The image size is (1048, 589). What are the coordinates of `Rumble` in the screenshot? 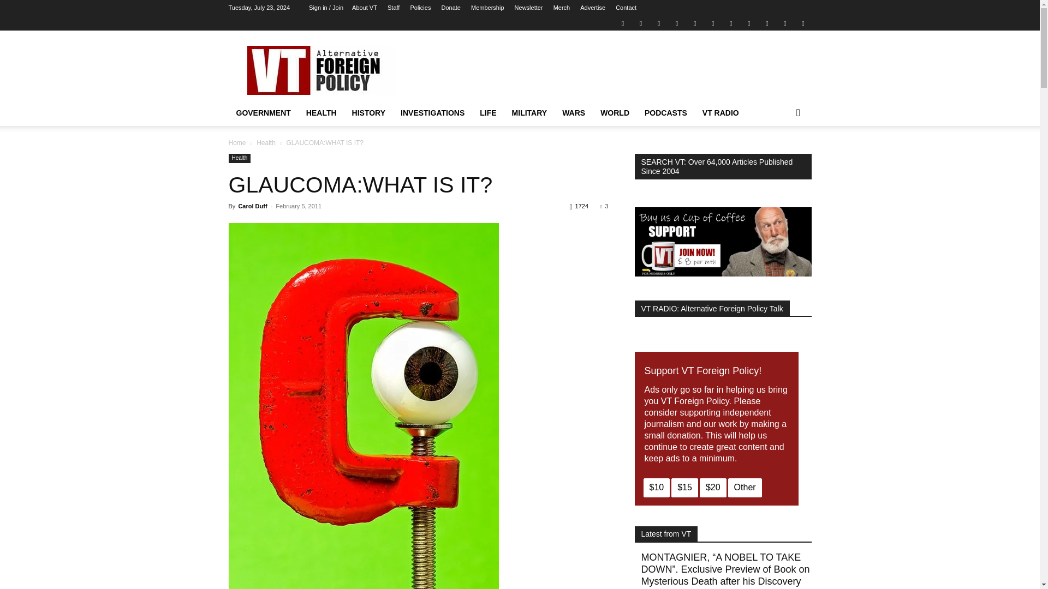 It's located at (694, 23).